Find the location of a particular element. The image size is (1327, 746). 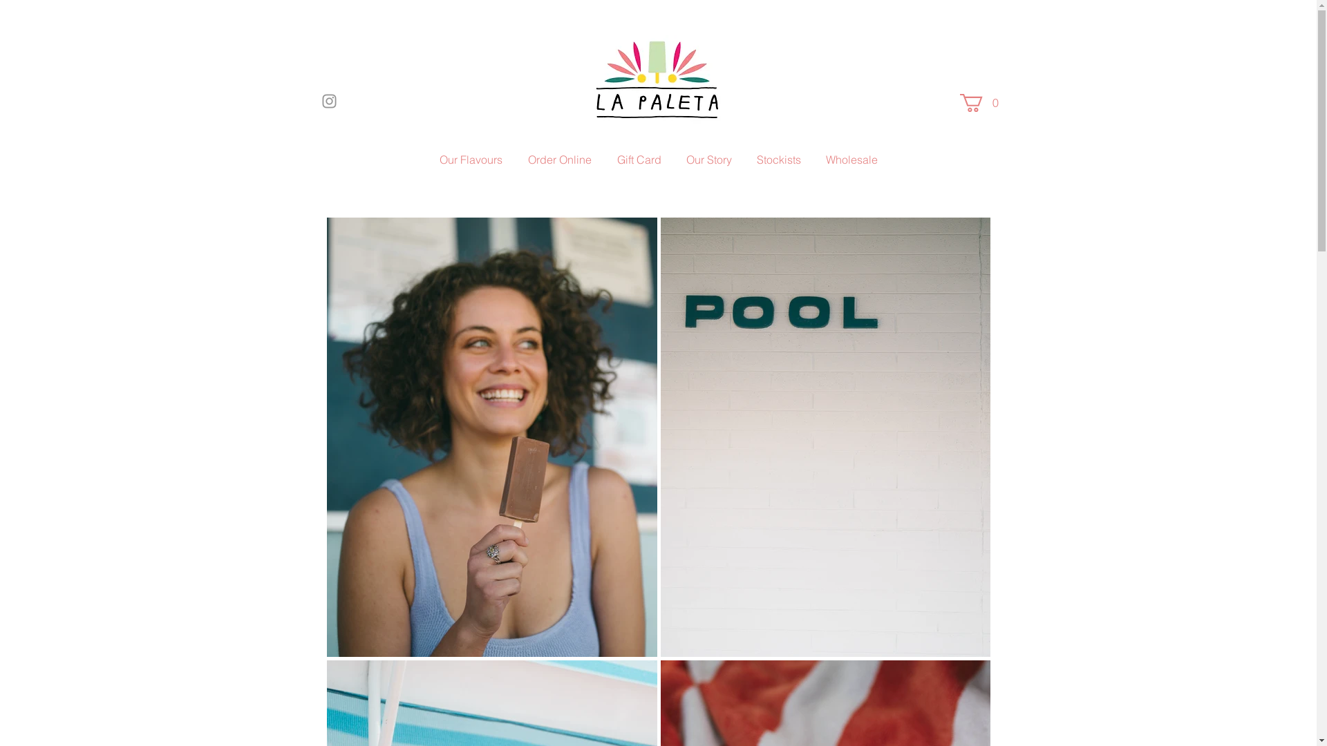

0 is located at coordinates (981, 103).